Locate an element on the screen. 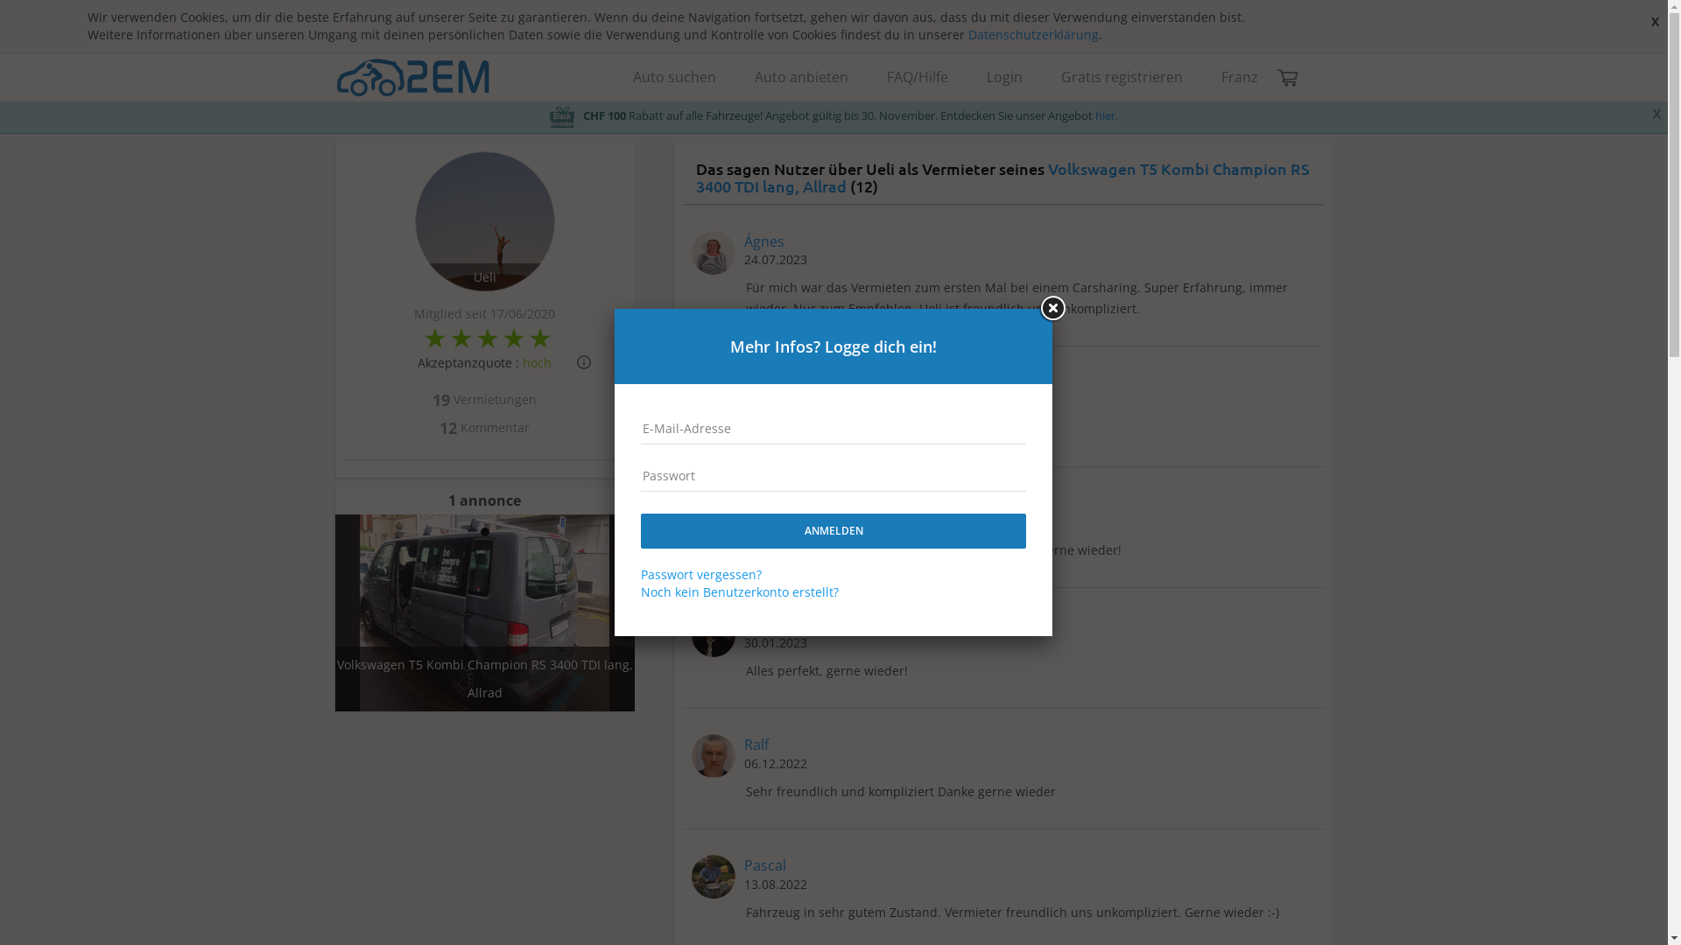 This screenshot has height=945, width=1681. Close is located at coordinates (1052, 309).